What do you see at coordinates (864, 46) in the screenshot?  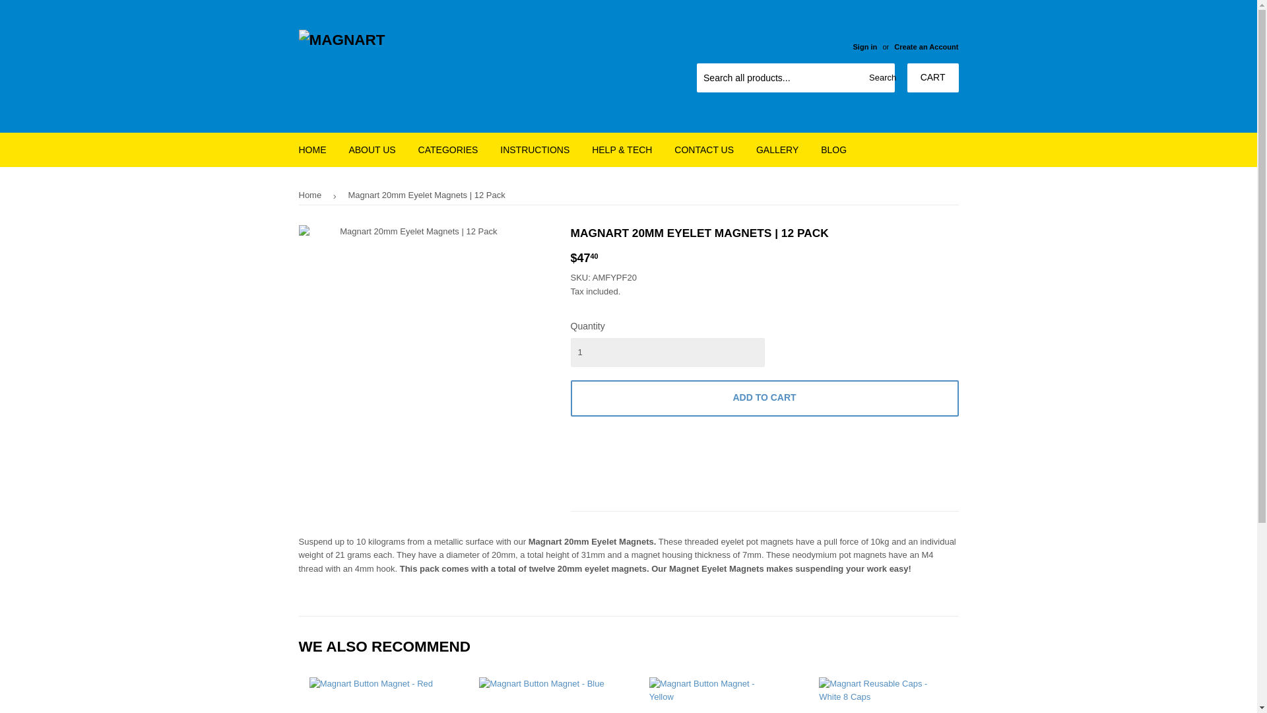 I see `Sign in` at bounding box center [864, 46].